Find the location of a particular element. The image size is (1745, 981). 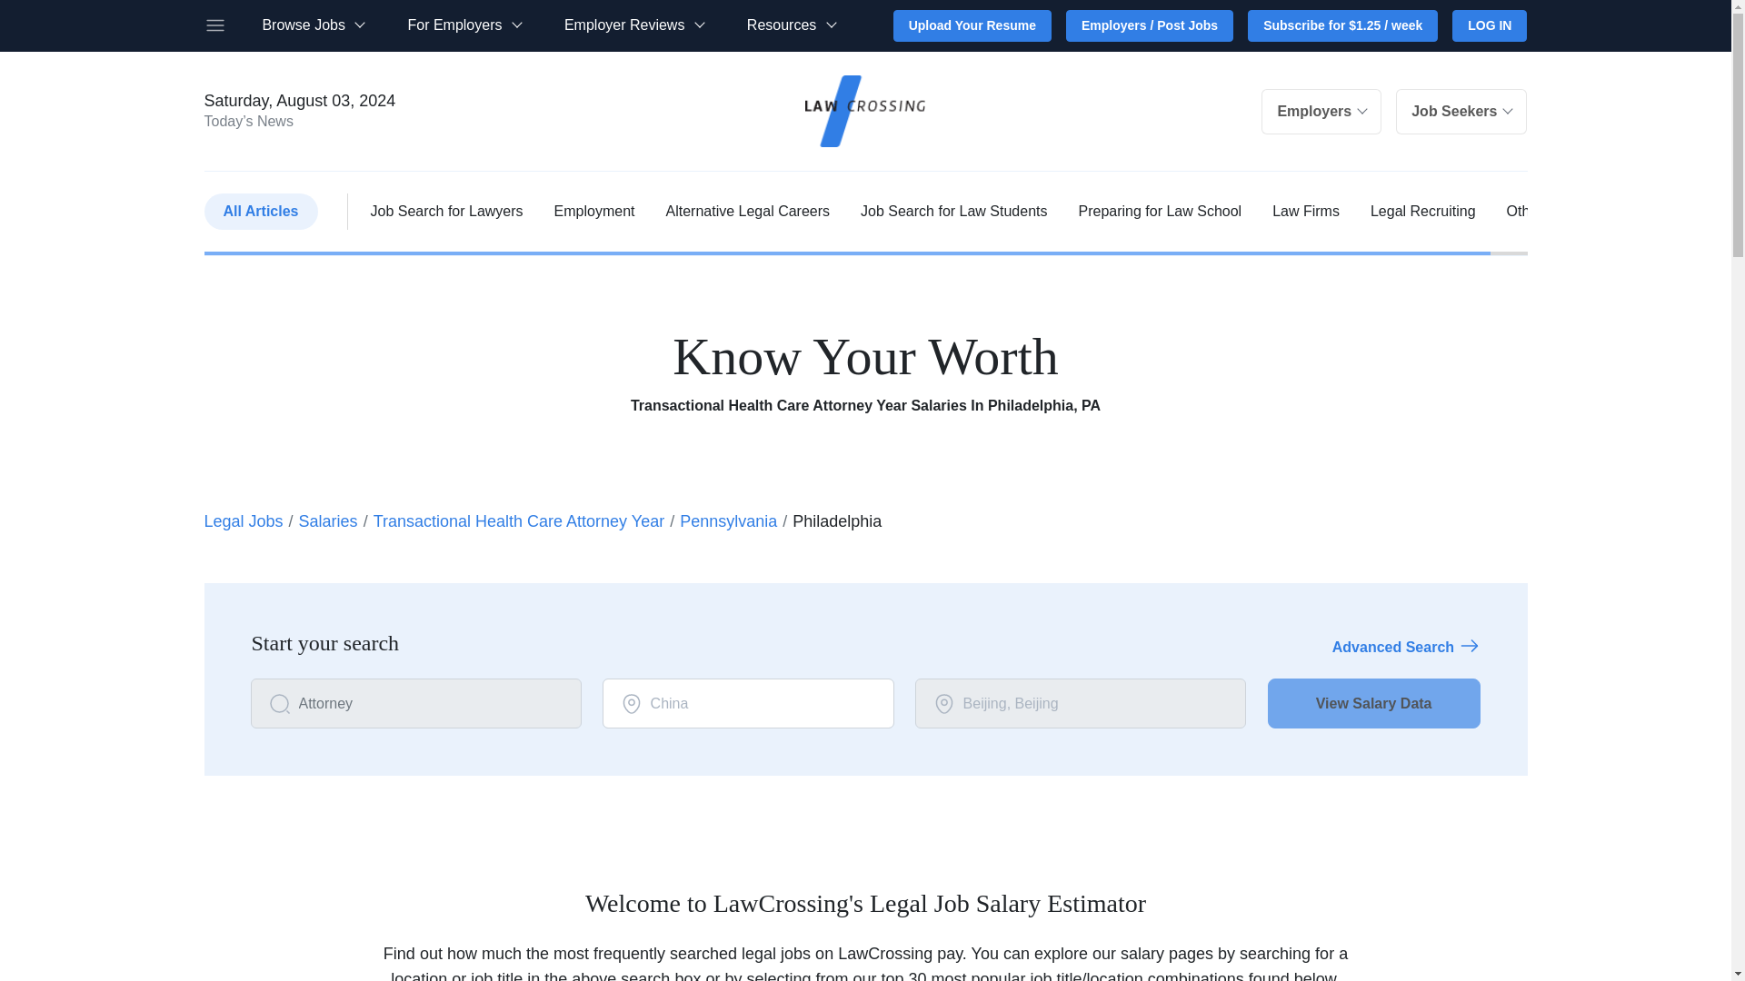

Resources is located at coordinates (791, 25).